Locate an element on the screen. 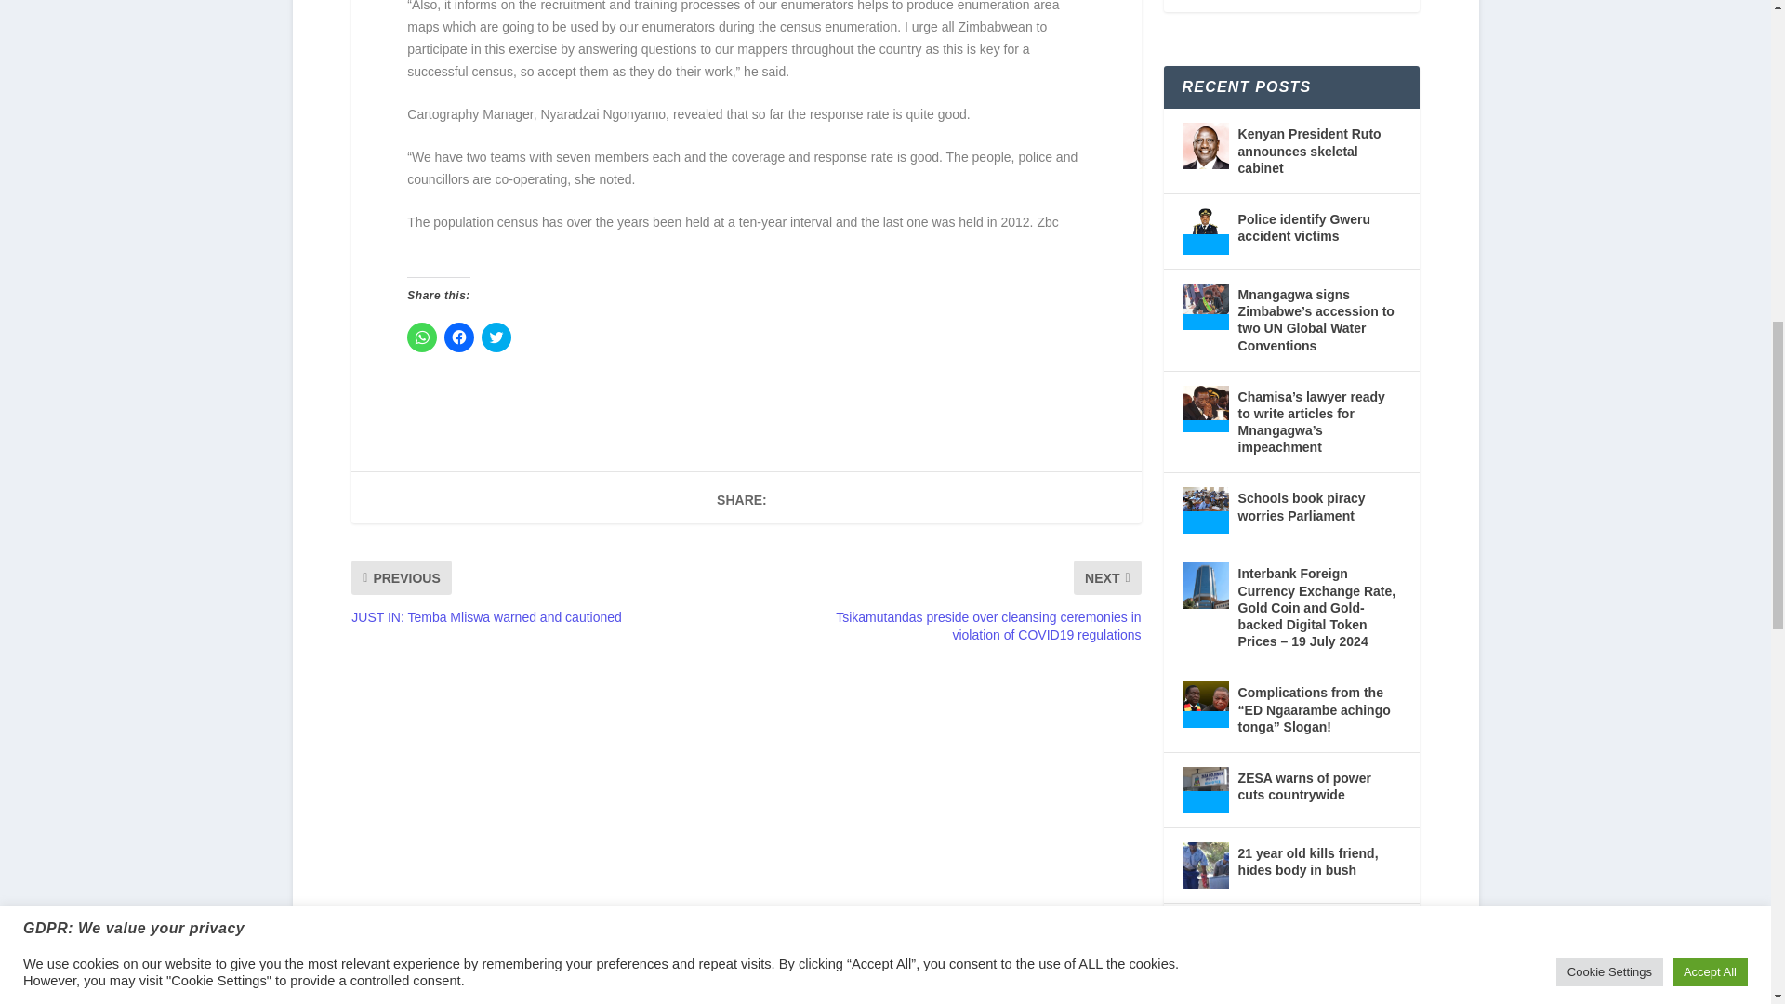 The height and width of the screenshot is (1004, 1785). Click to share on WhatsApp is located at coordinates (422, 337).